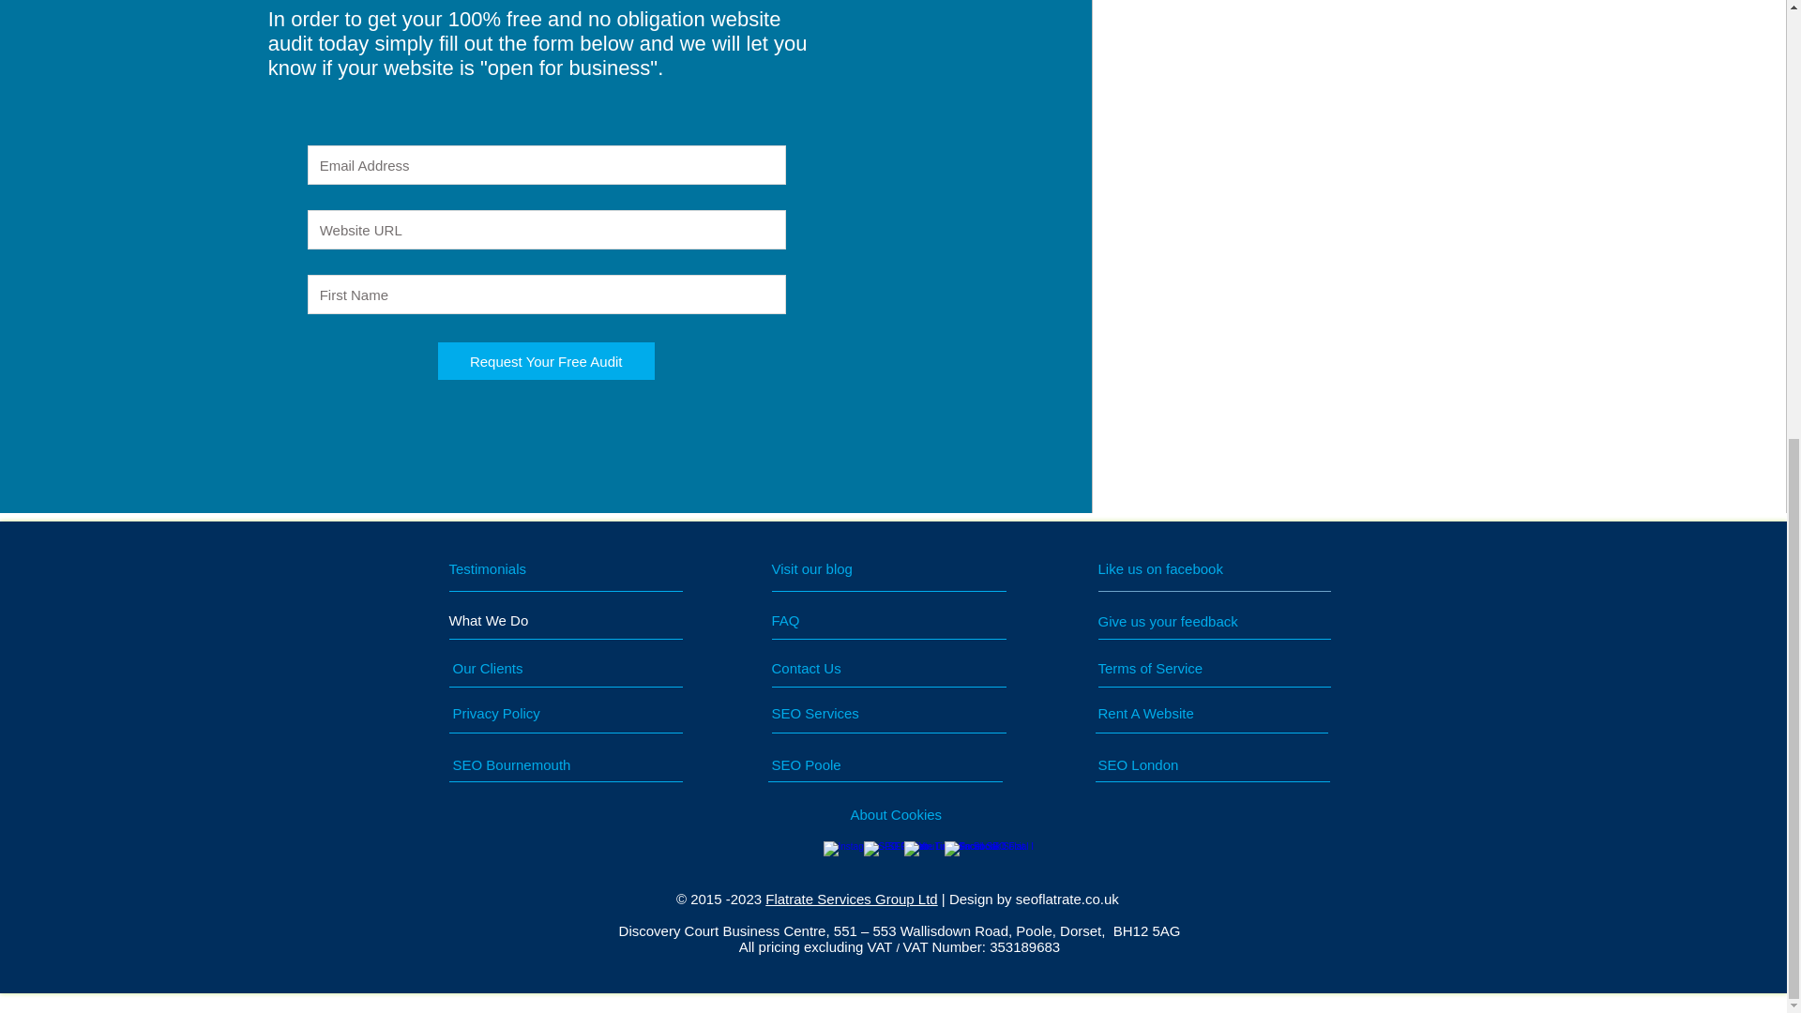 This screenshot has width=1801, height=1013. What do you see at coordinates (841, 668) in the screenshot?
I see `Contact Us` at bounding box center [841, 668].